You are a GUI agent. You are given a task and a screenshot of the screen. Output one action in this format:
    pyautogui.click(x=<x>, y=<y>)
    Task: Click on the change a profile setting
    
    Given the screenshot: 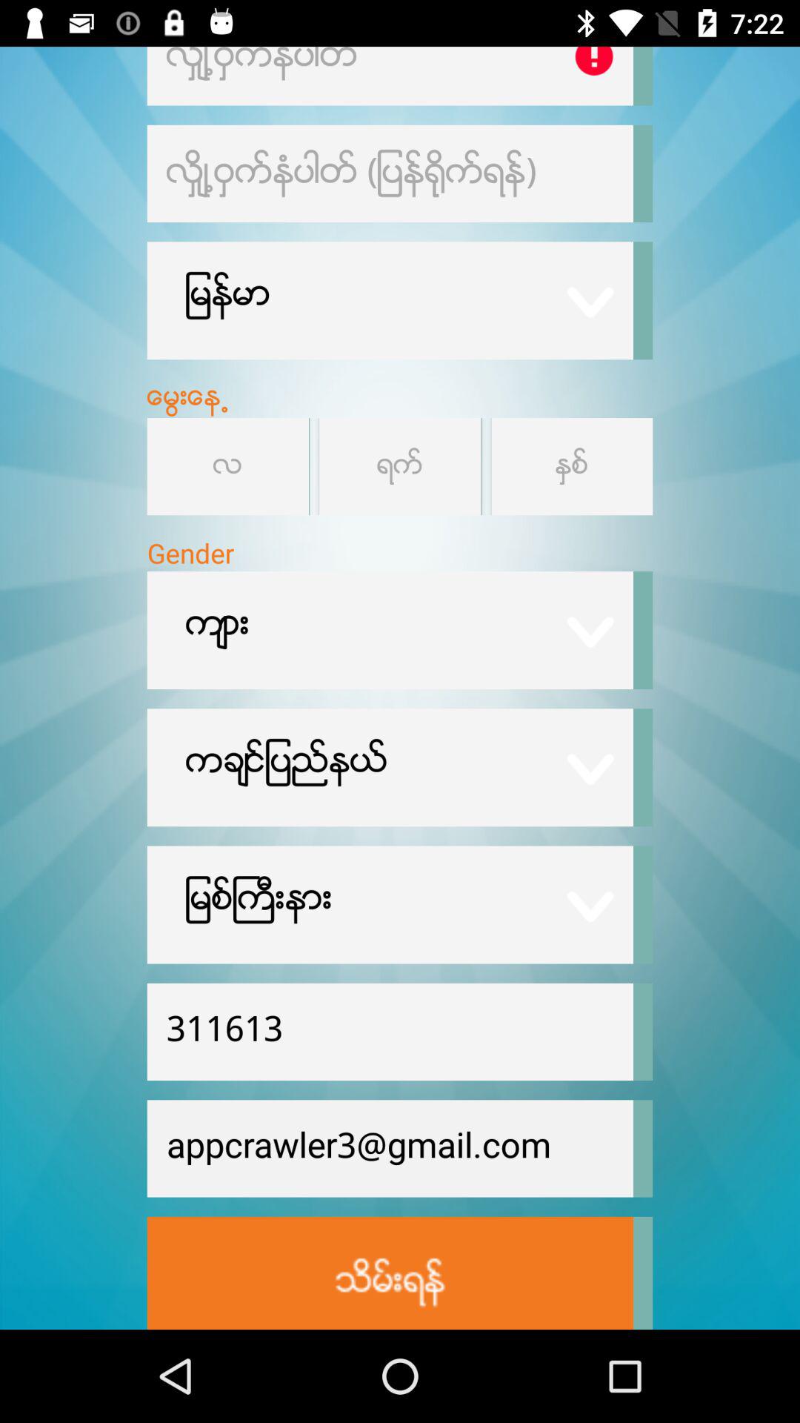 What is the action you would take?
    pyautogui.click(x=572, y=467)
    